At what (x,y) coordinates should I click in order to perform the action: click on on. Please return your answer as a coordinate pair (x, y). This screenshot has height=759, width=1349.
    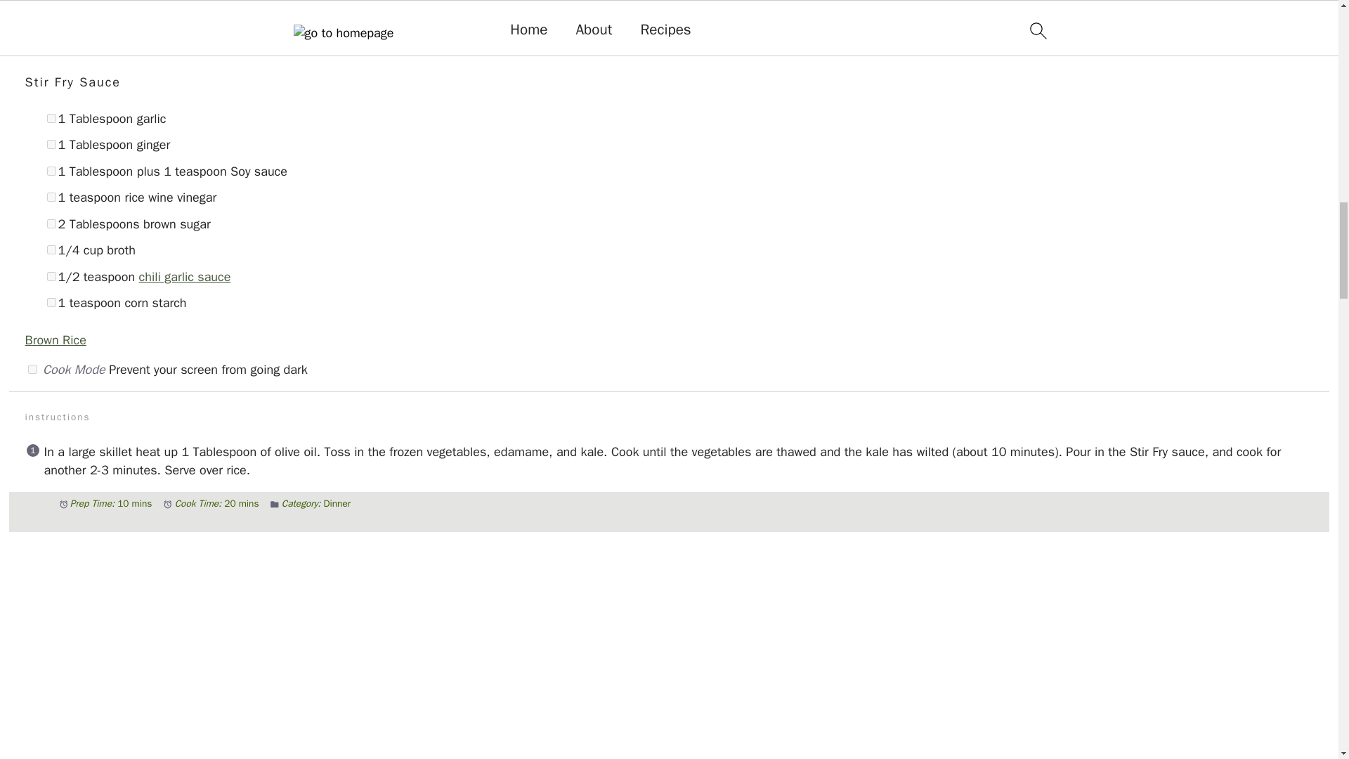
    Looking at the image, I should click on (32, 370).